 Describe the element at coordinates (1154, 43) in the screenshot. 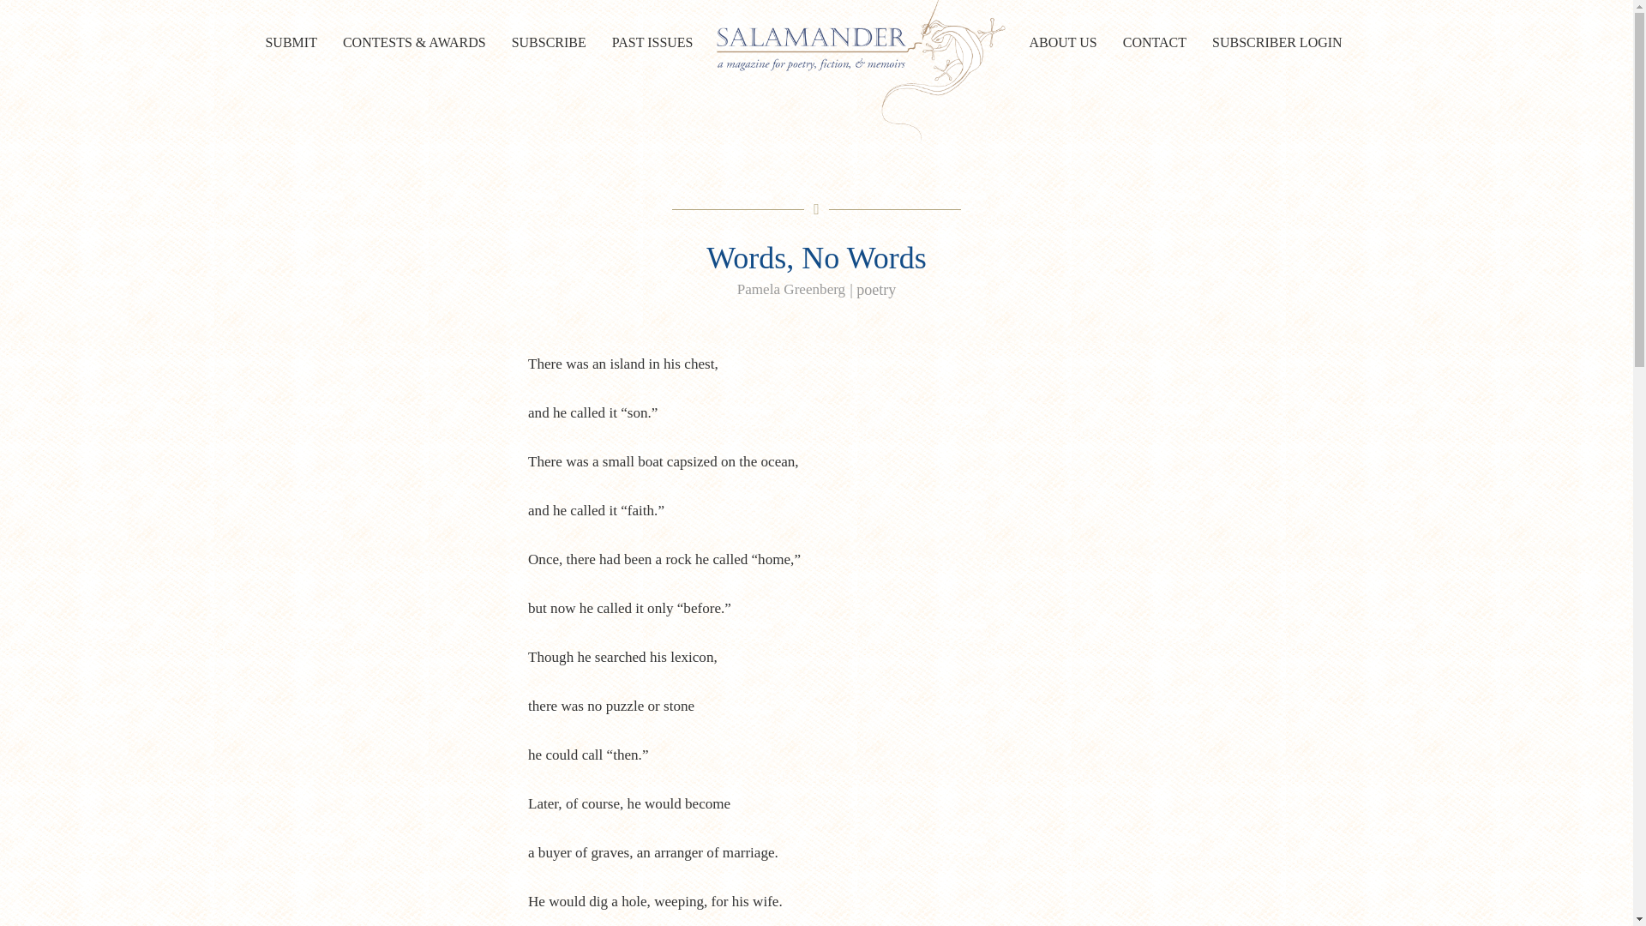

I see `CONTACT` at that location.